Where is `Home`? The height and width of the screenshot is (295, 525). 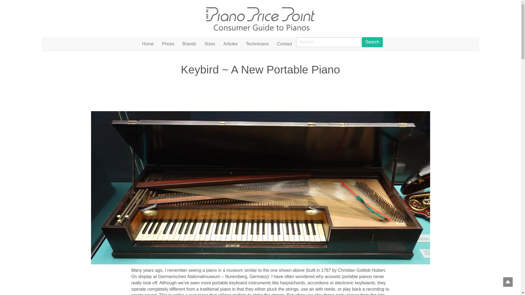
Home is located at coordinates (148, 44).